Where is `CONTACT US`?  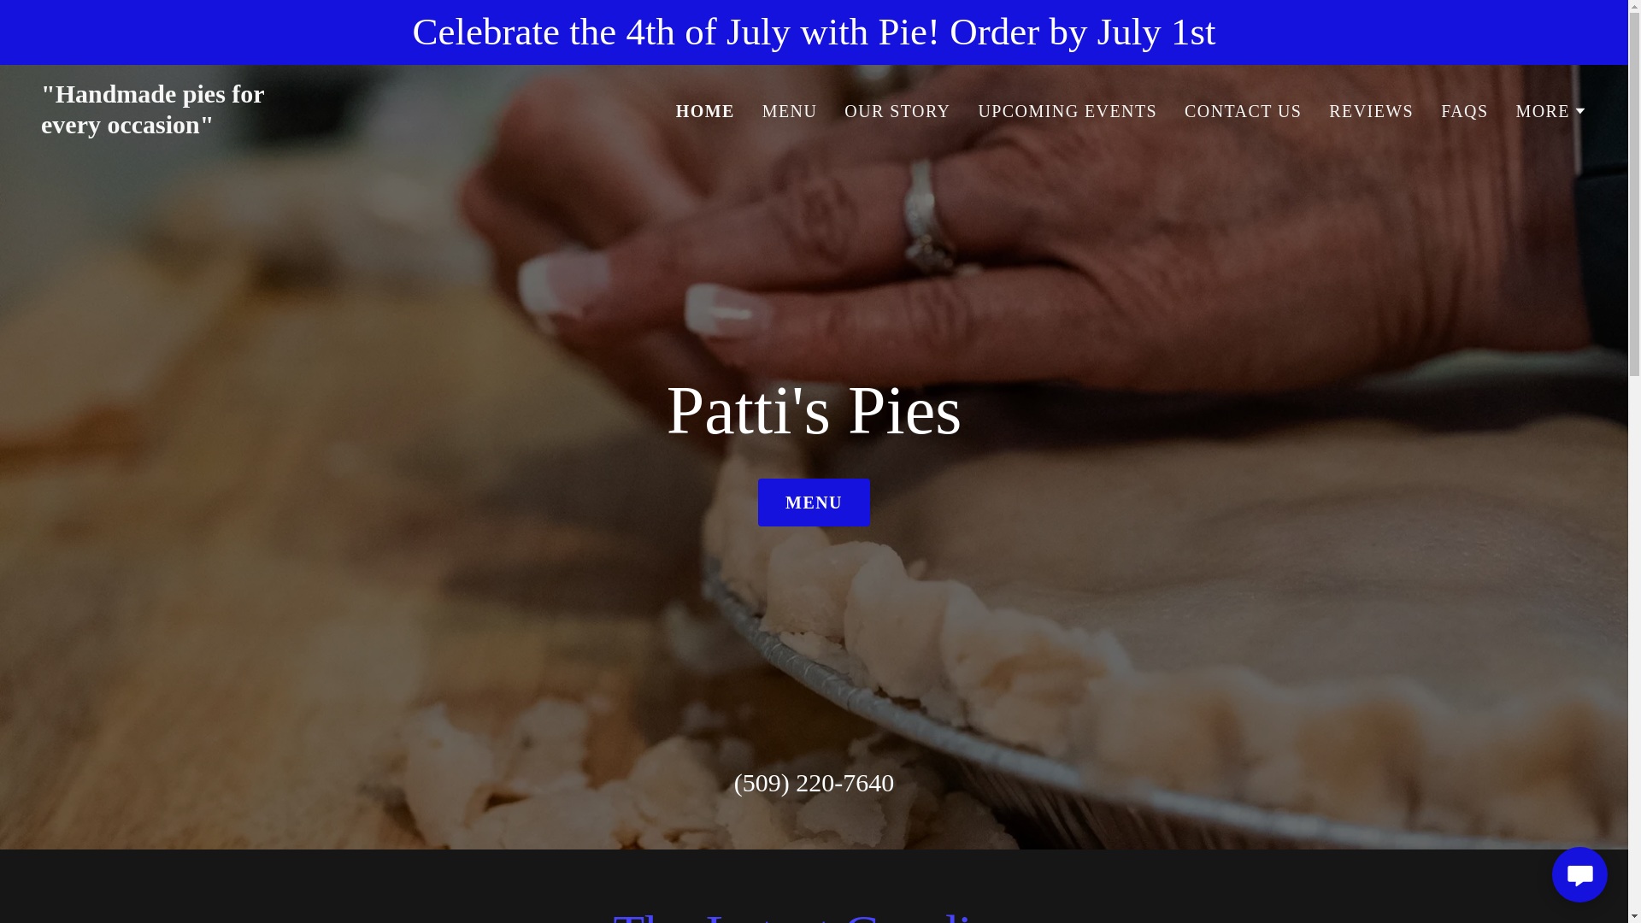
CONTACT US is located at coordinates (1371, 111).